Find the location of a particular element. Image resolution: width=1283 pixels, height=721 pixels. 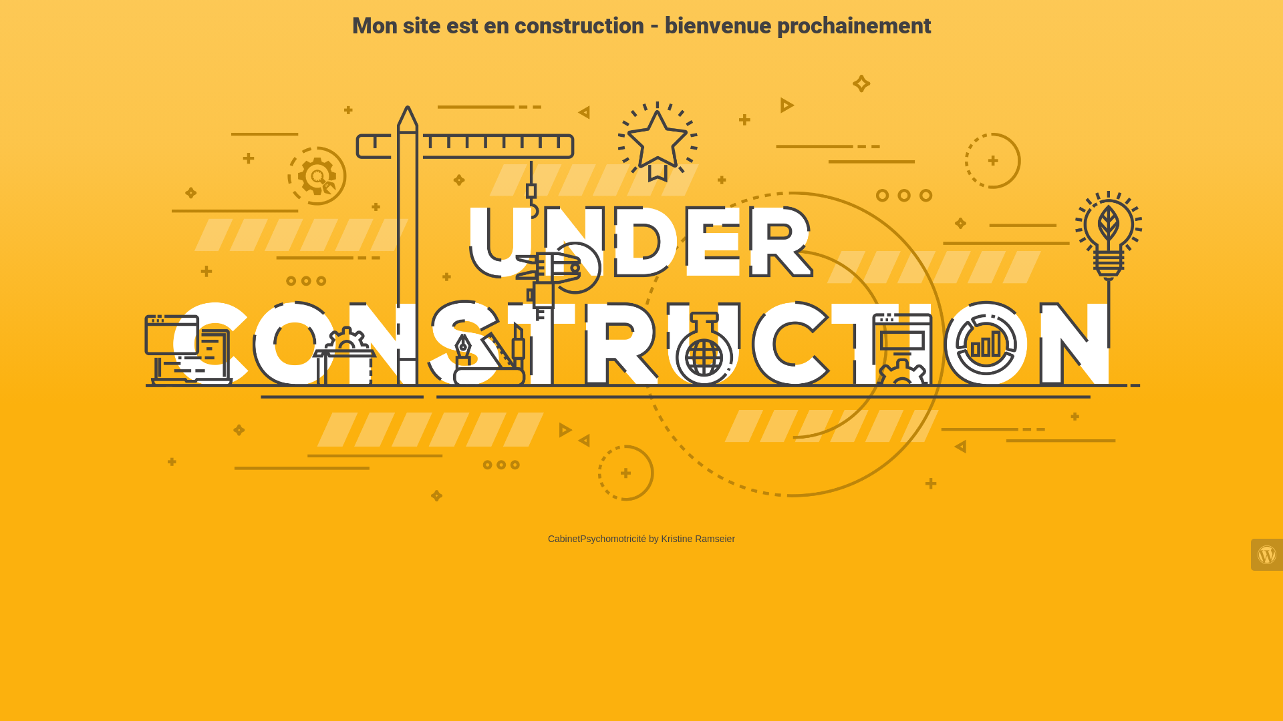

Site is Under Construction is located at coordinates (641, 289).